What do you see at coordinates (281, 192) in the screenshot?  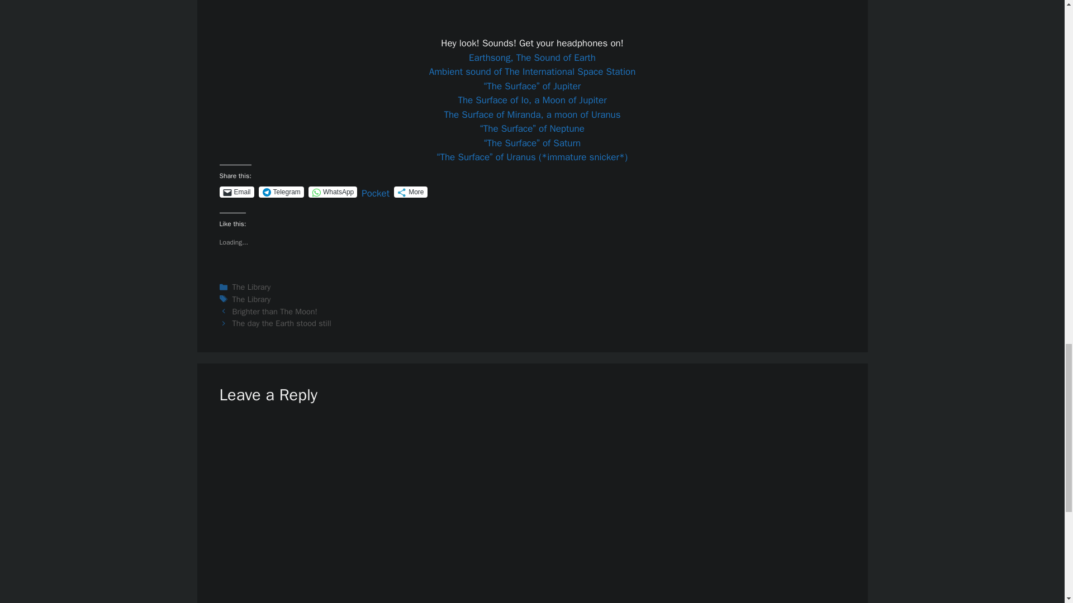 I see `Click to share on Telegram` at bounding box center [281, 192].